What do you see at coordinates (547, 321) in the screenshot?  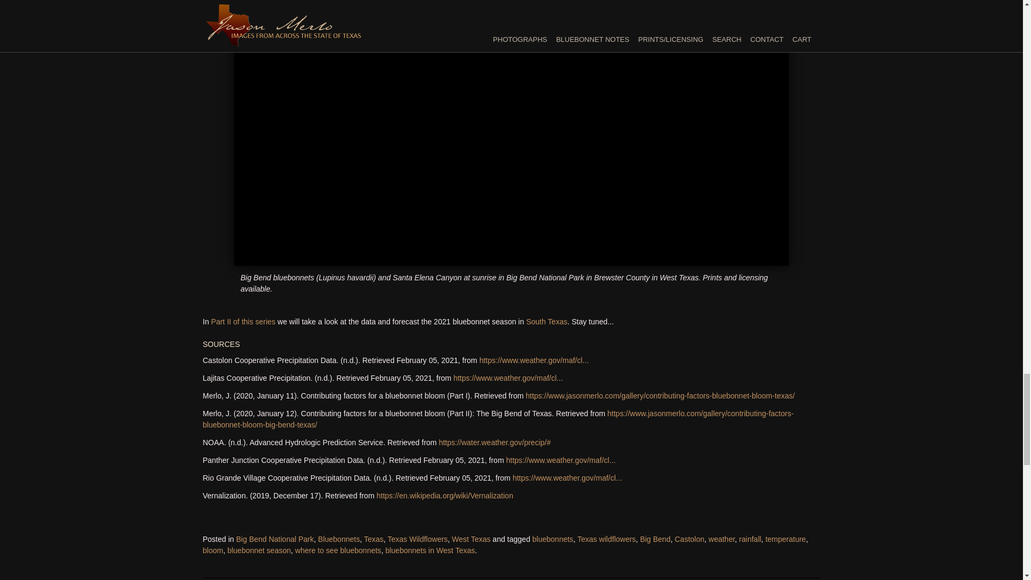 I see `South Texas` at bounding box center [547, 321].